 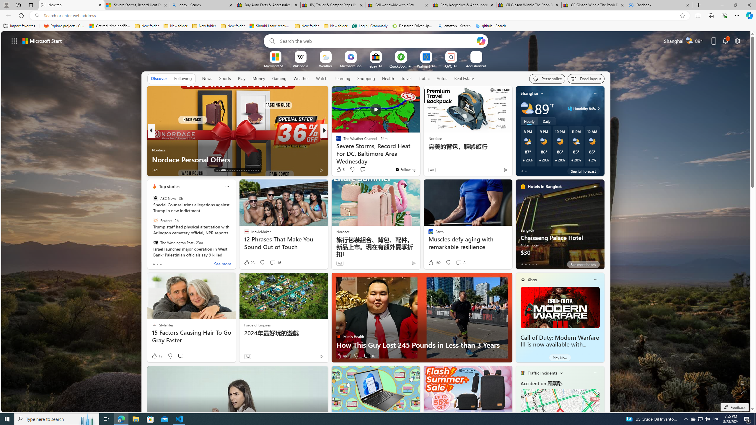 What do you see at coordinates (542, 93) in the screenshot?
I see `My location` at bounding box center [542, 93].